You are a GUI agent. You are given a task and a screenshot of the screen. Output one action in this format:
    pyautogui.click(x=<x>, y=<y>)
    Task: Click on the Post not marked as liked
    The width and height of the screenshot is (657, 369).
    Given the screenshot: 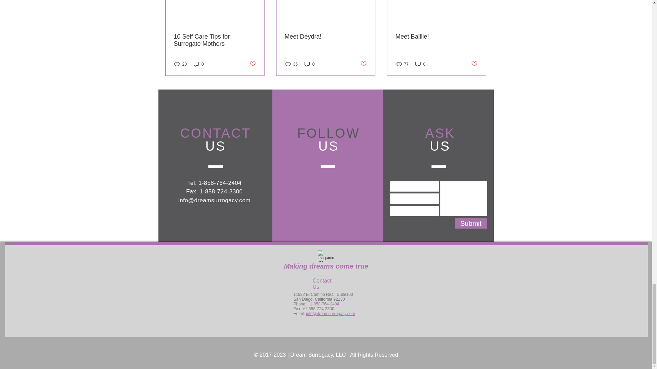 What is the action you would take?
    pyautogui.click(x=363, y=64)
    